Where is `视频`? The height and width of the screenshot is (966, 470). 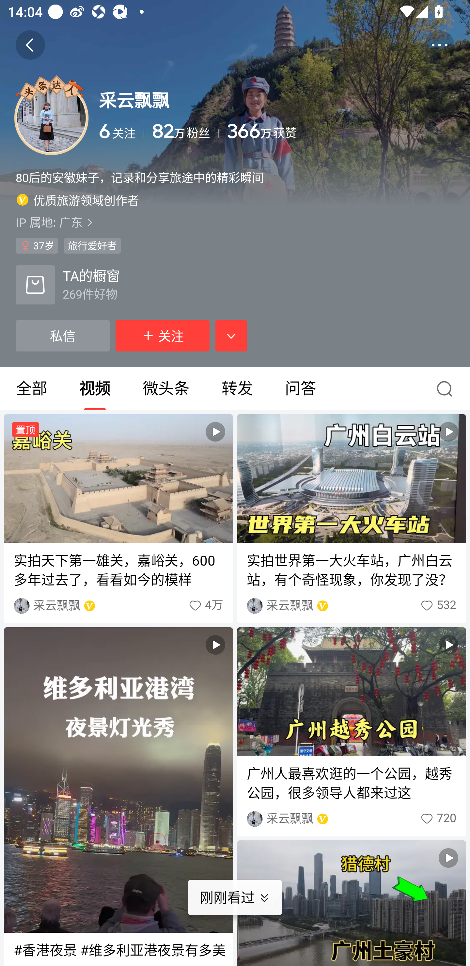
视频 is located at coordinates (351, 903).